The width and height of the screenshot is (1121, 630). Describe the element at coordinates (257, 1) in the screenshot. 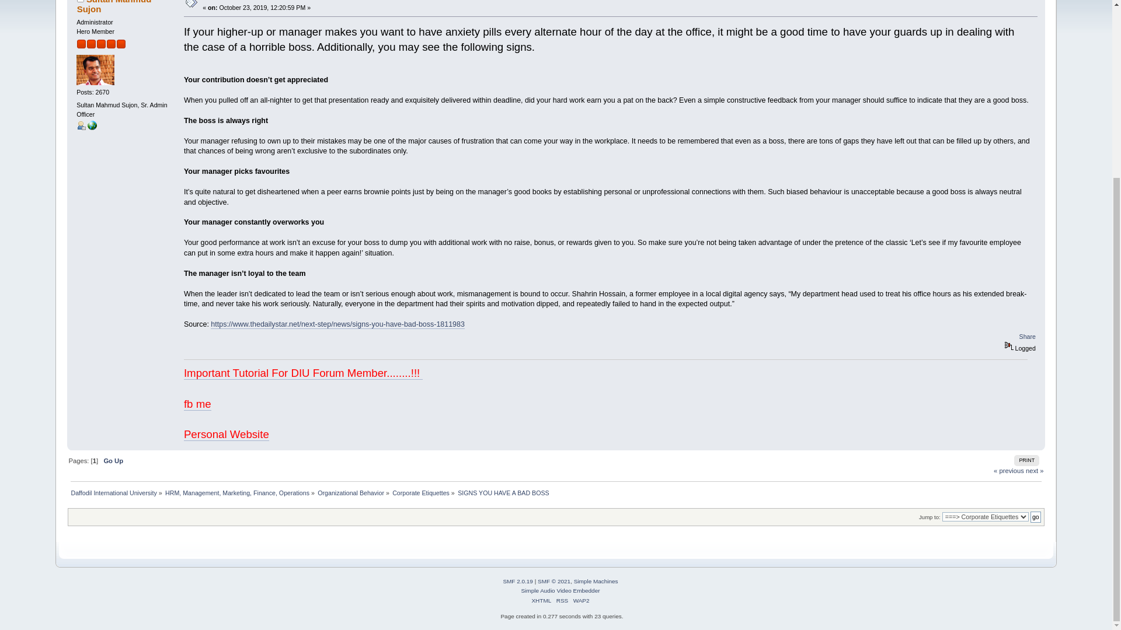

I see `SIGNS YOU HAVE A BAD BOSS` at that location.